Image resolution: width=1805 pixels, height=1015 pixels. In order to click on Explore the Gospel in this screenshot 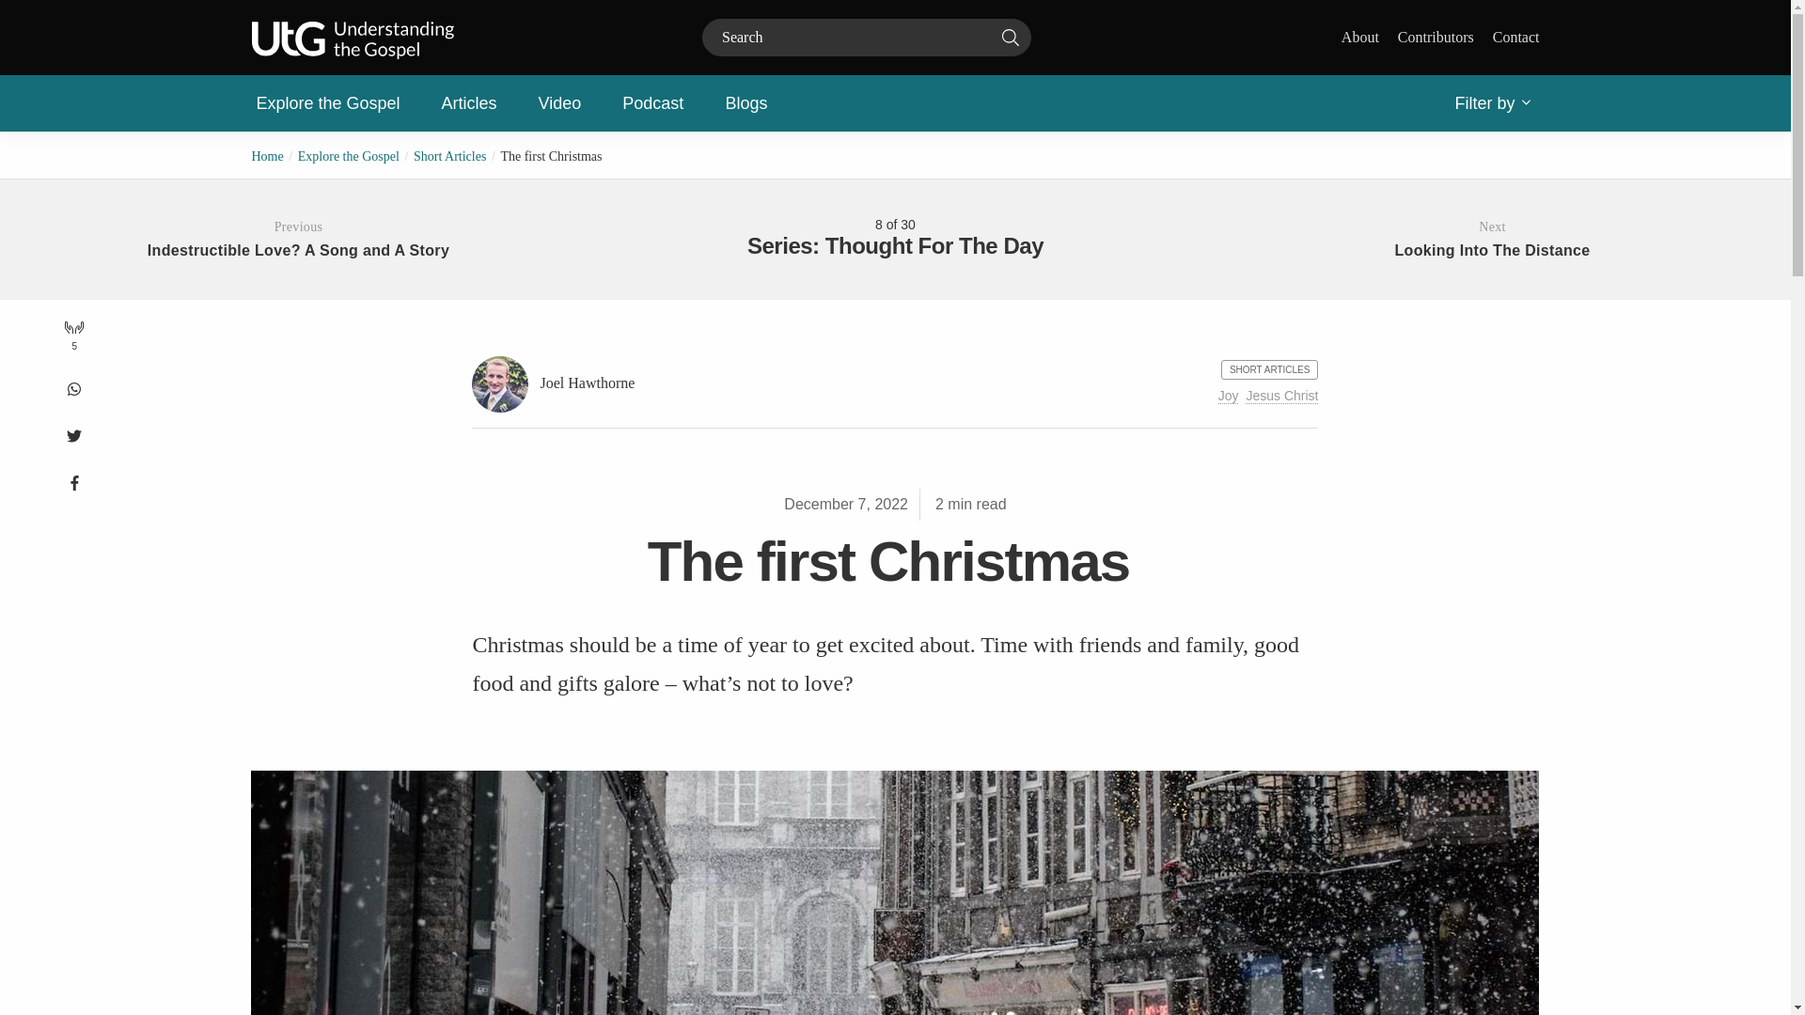, I will do `click(327, 103)`.